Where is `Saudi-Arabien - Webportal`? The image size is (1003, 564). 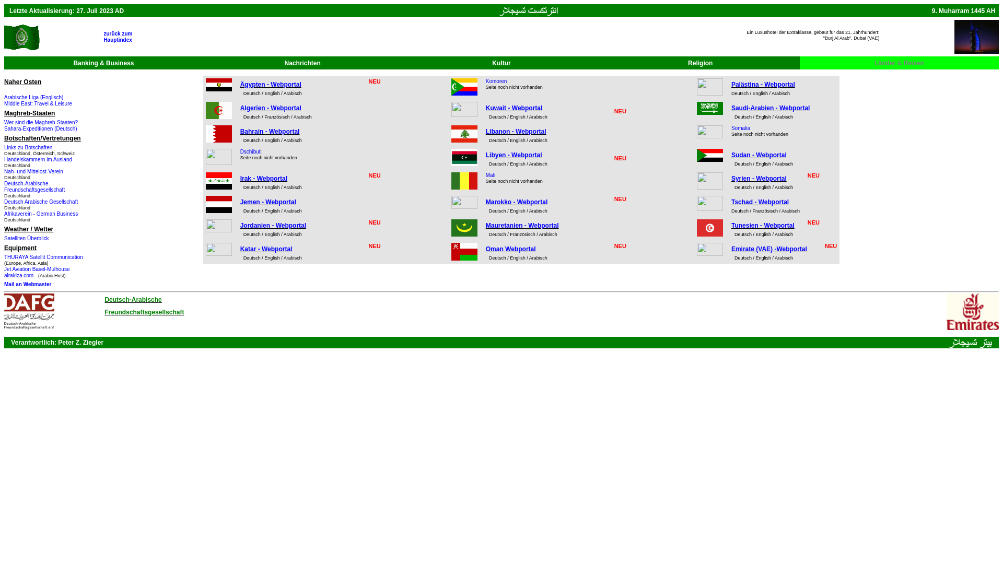 Saudi-Arabien - Webportal is located at coordinates (771, 108).